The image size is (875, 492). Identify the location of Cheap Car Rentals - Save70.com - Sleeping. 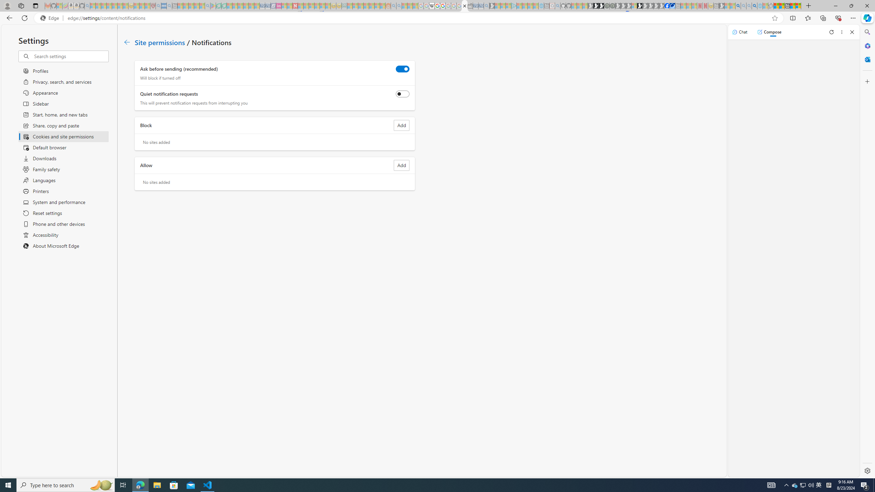
(481, 6).